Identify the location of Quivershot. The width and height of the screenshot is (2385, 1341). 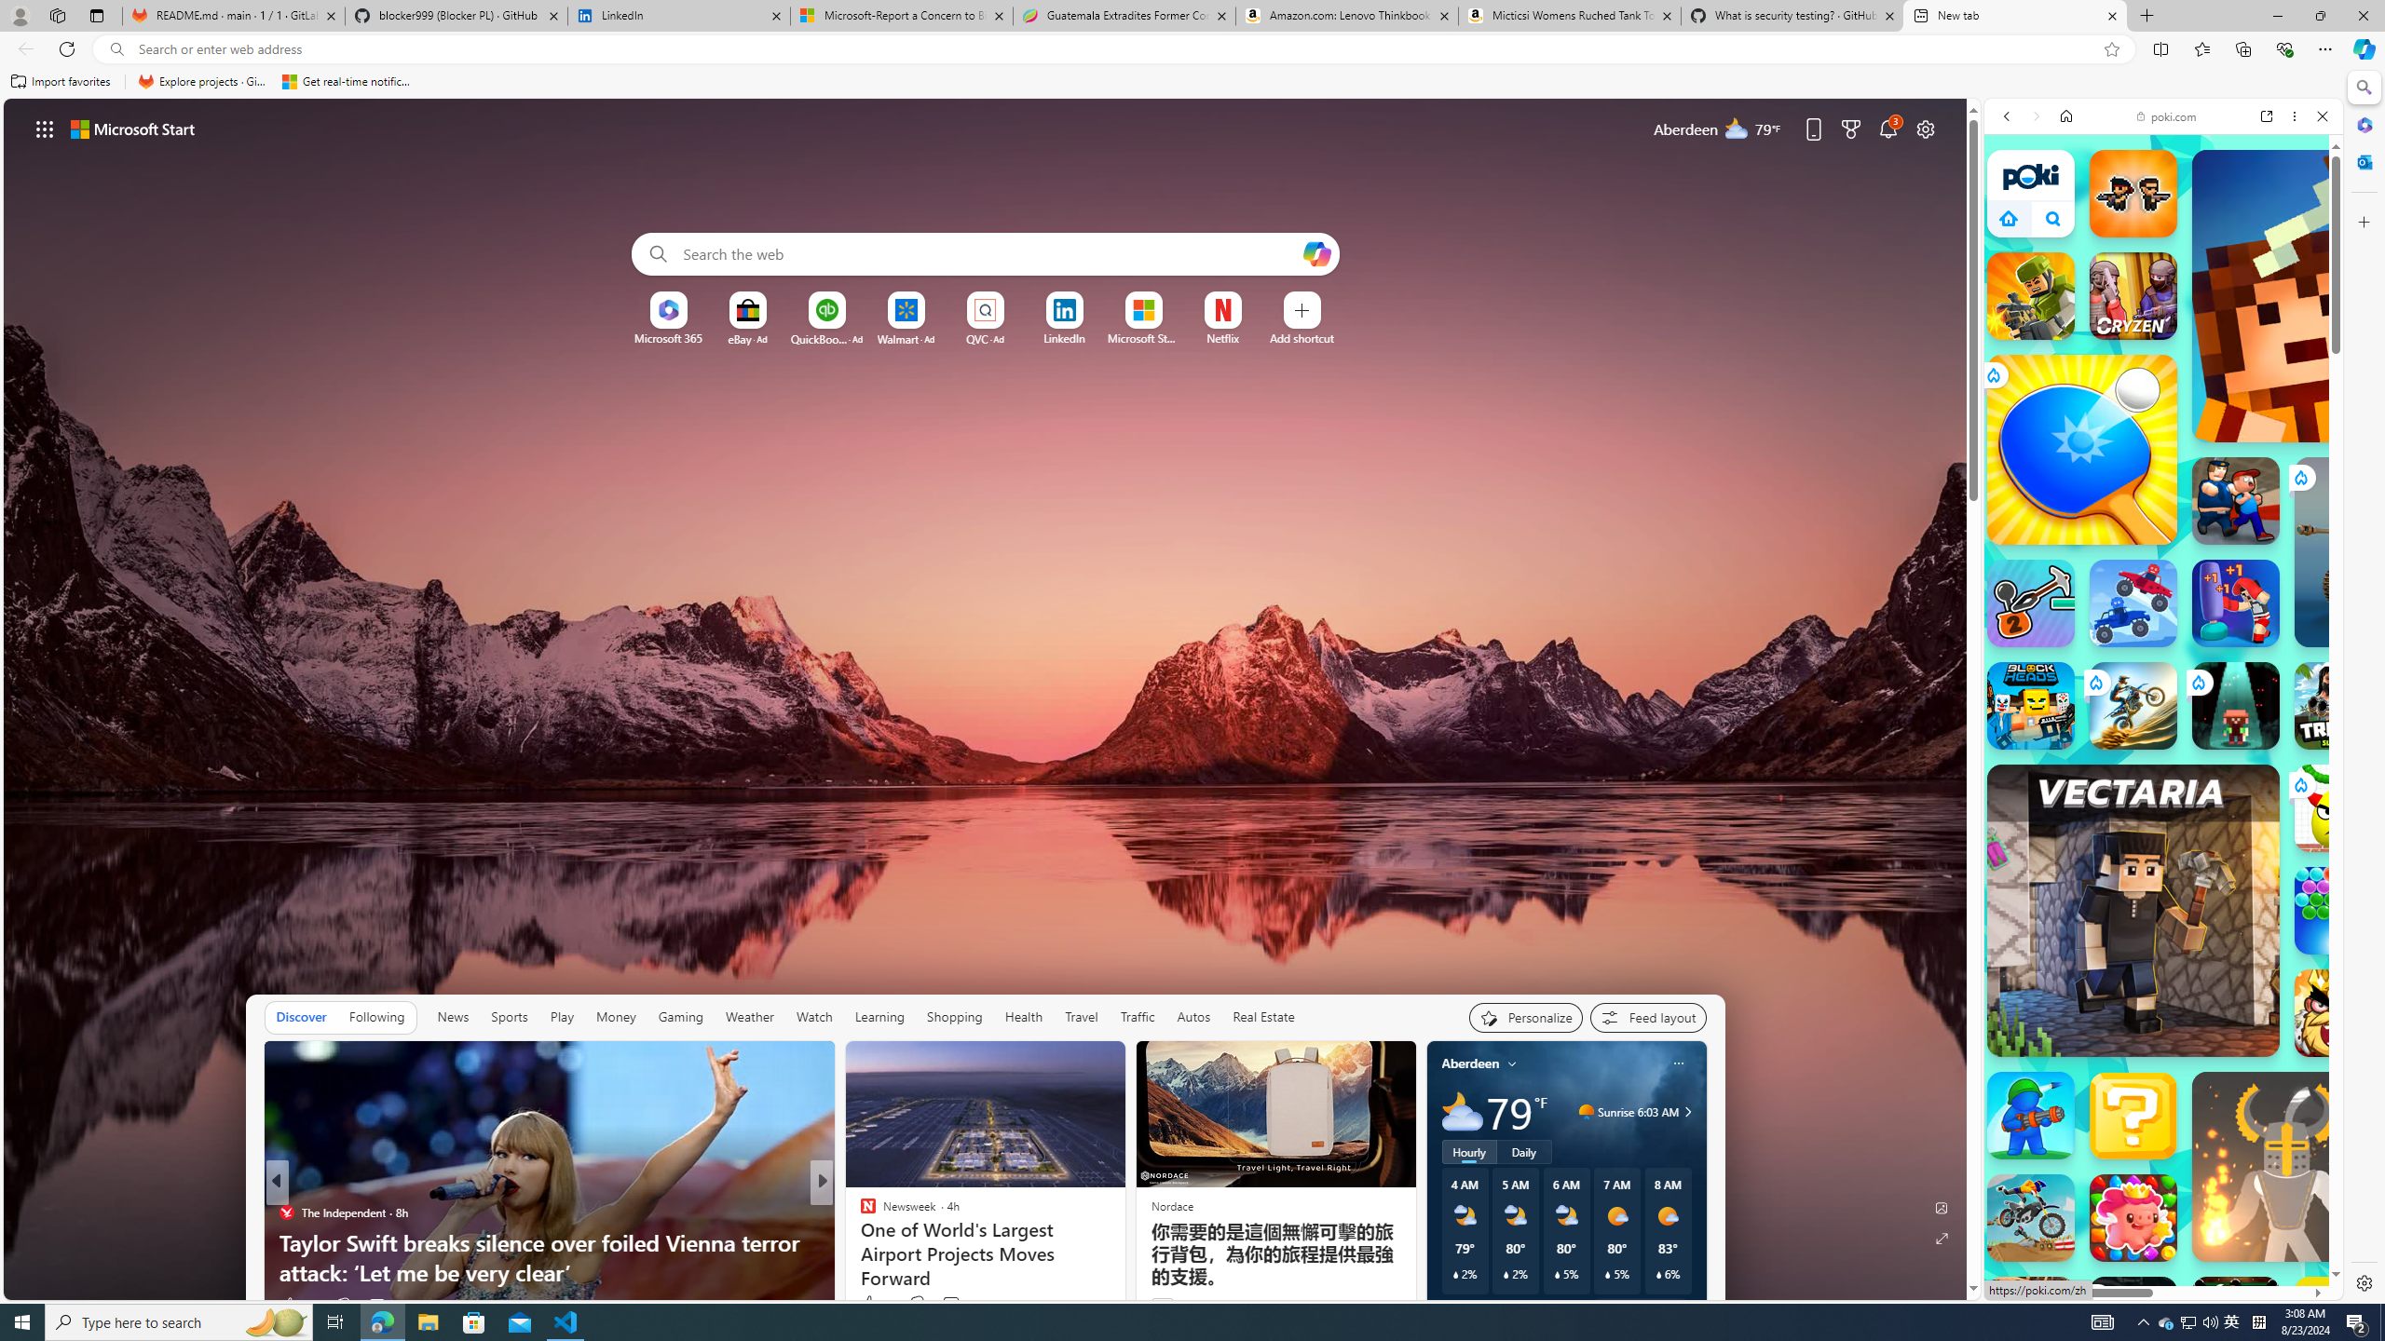
(2236, 706).